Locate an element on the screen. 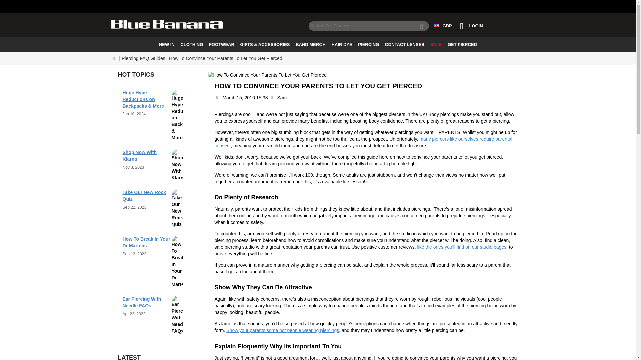  GET PIERCED is located at coordinates (462, 45).